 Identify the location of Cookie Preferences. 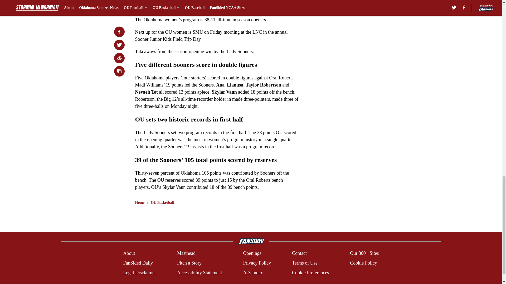
(310, 272).